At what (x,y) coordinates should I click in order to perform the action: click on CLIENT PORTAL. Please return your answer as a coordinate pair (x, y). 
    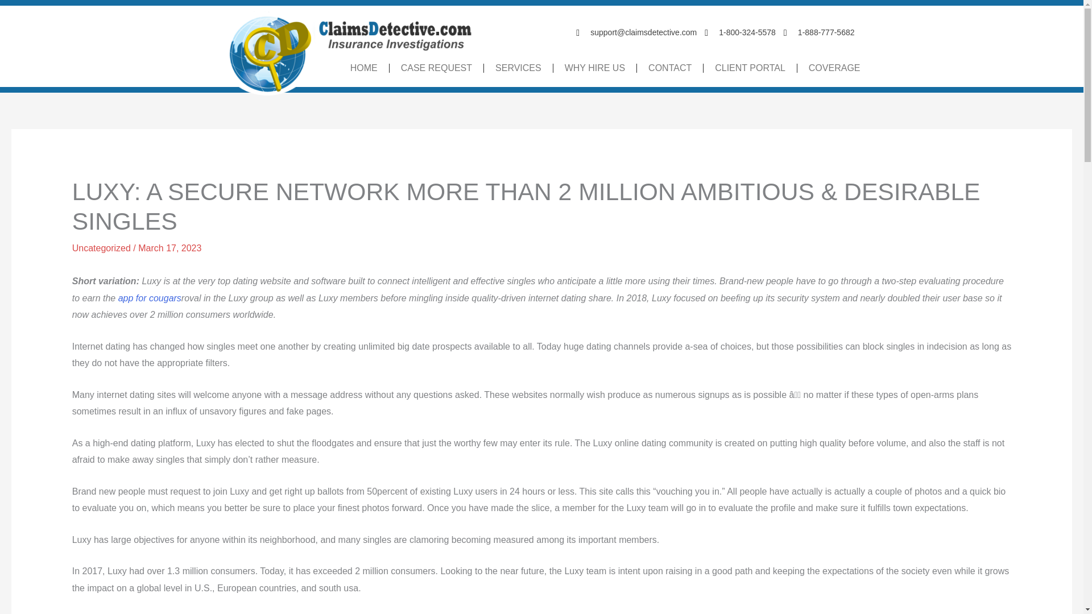
    Looking at the image, I should click on (750, 68).